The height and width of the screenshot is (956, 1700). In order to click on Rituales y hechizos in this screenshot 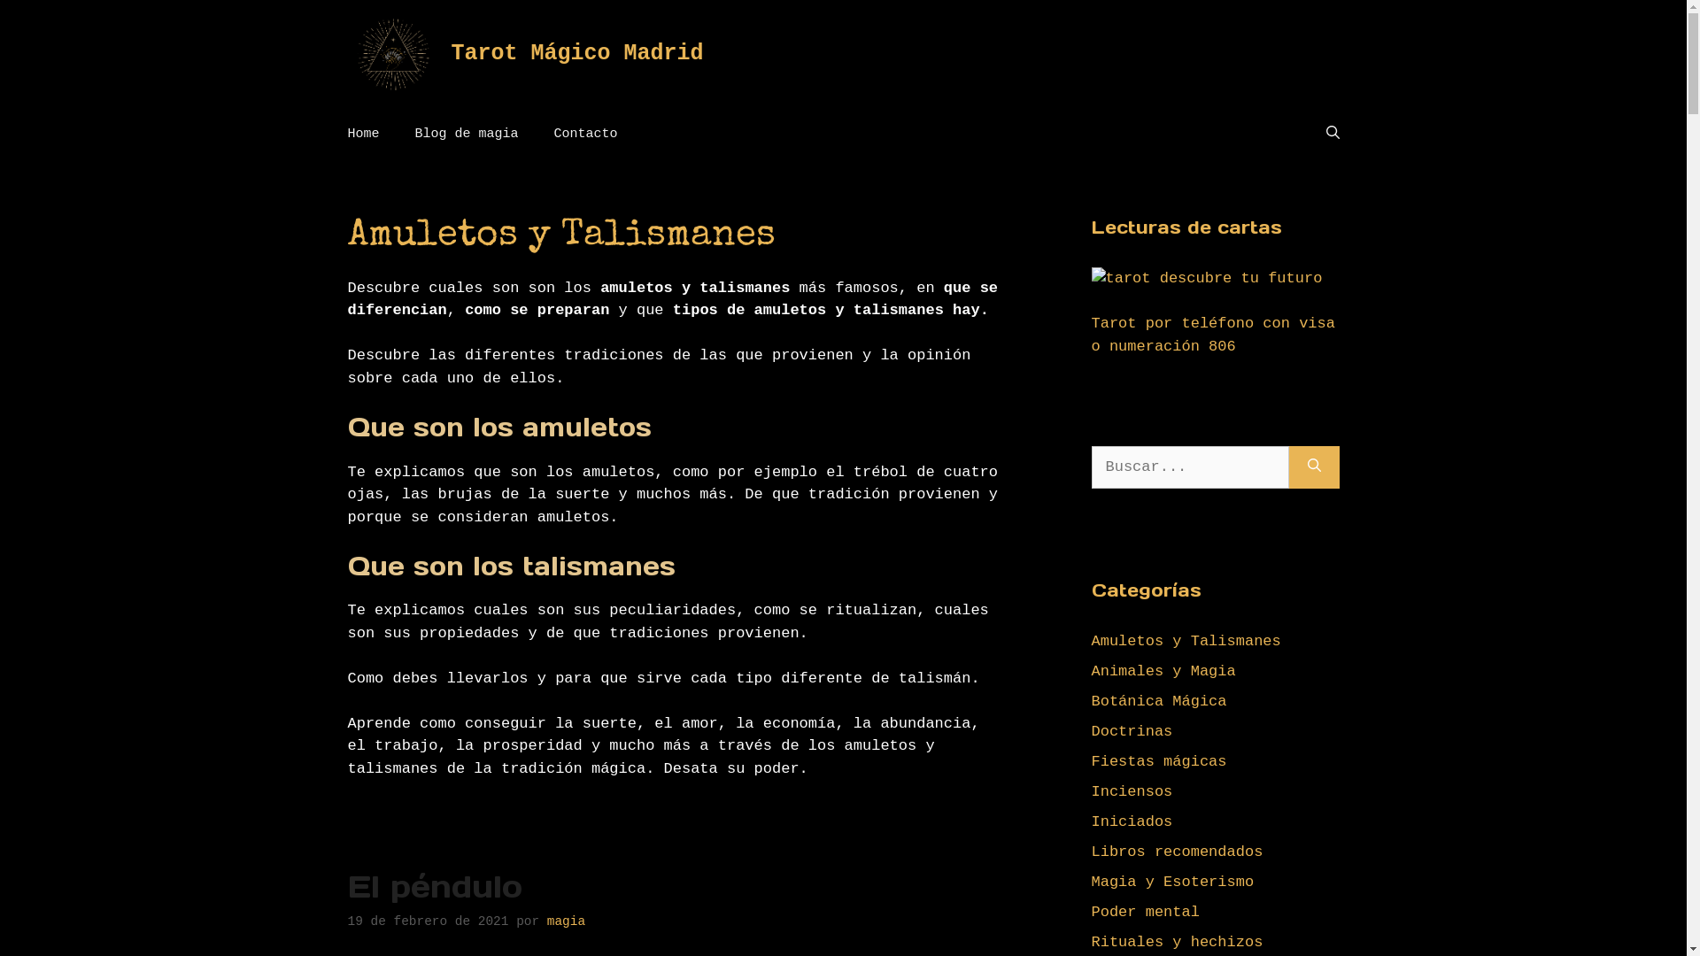, I will do `click(1177, 942)`.